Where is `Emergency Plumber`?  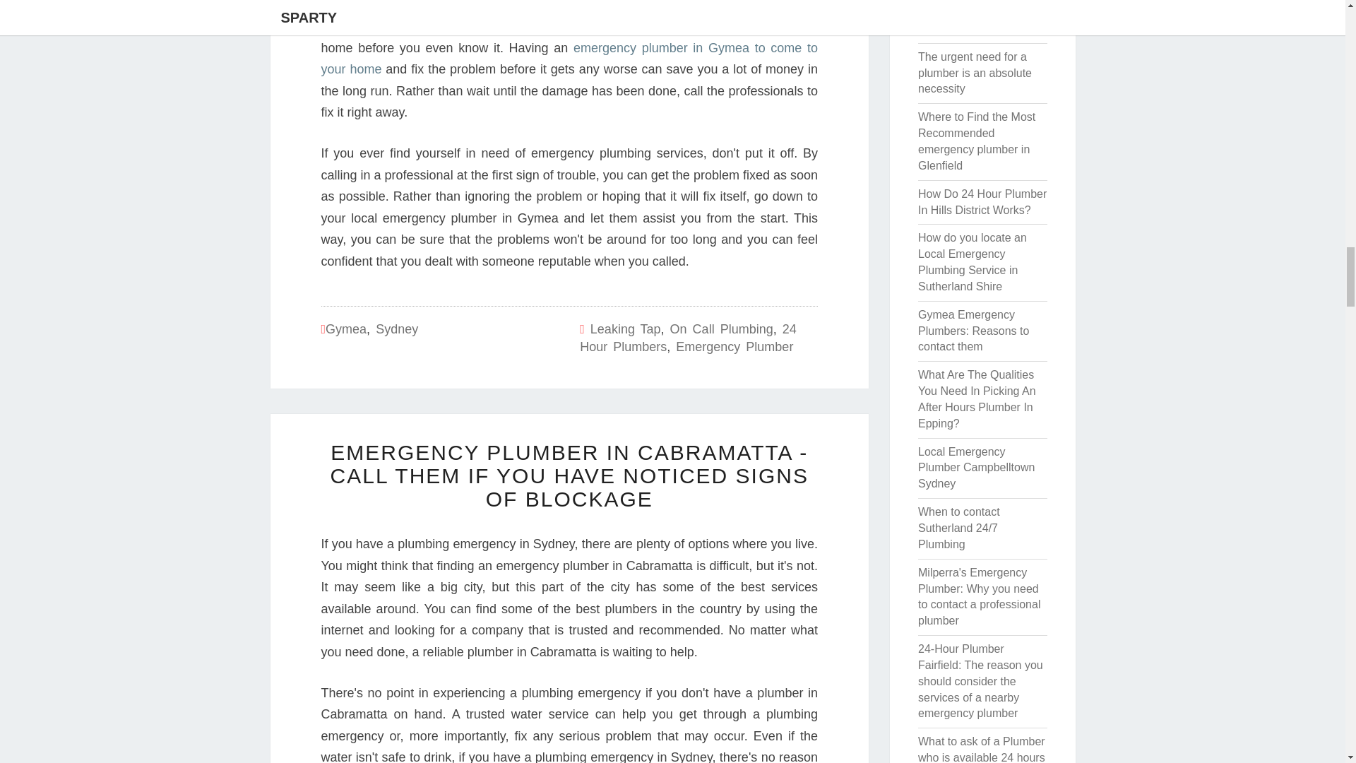
Emergency Plumber is located at coordinates (734, 346).